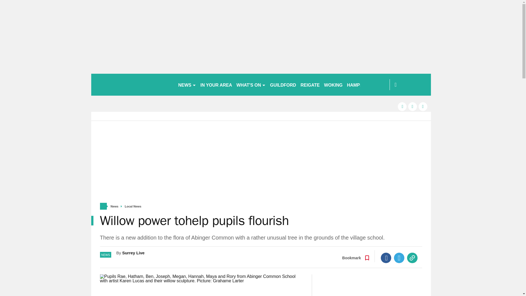 The height and width of the screenshot is (296, 526). Describe the element at coordinates (360, 84) in the screenshot. I see `HAMPSHIRE` at that location.